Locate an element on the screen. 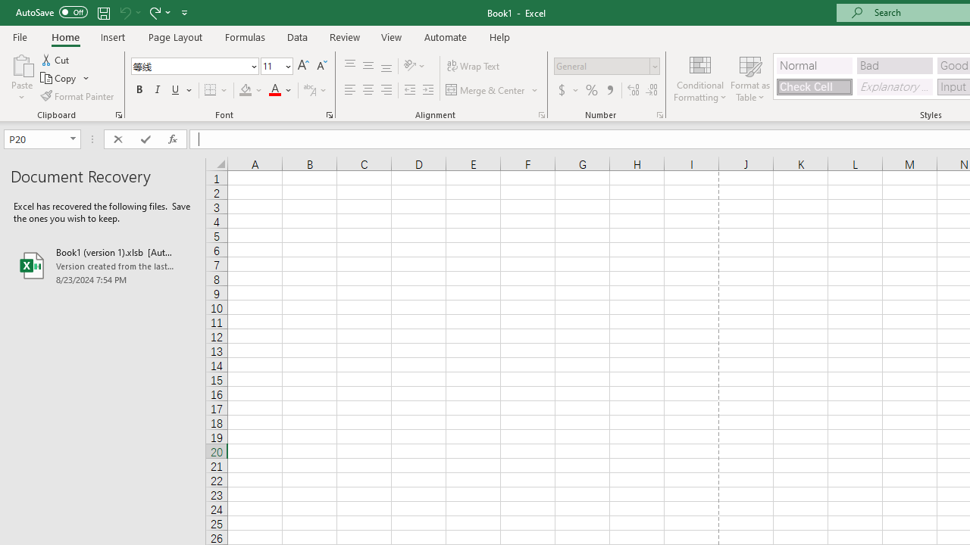  Show Phonetic Field is located at coordinates (309, 91).